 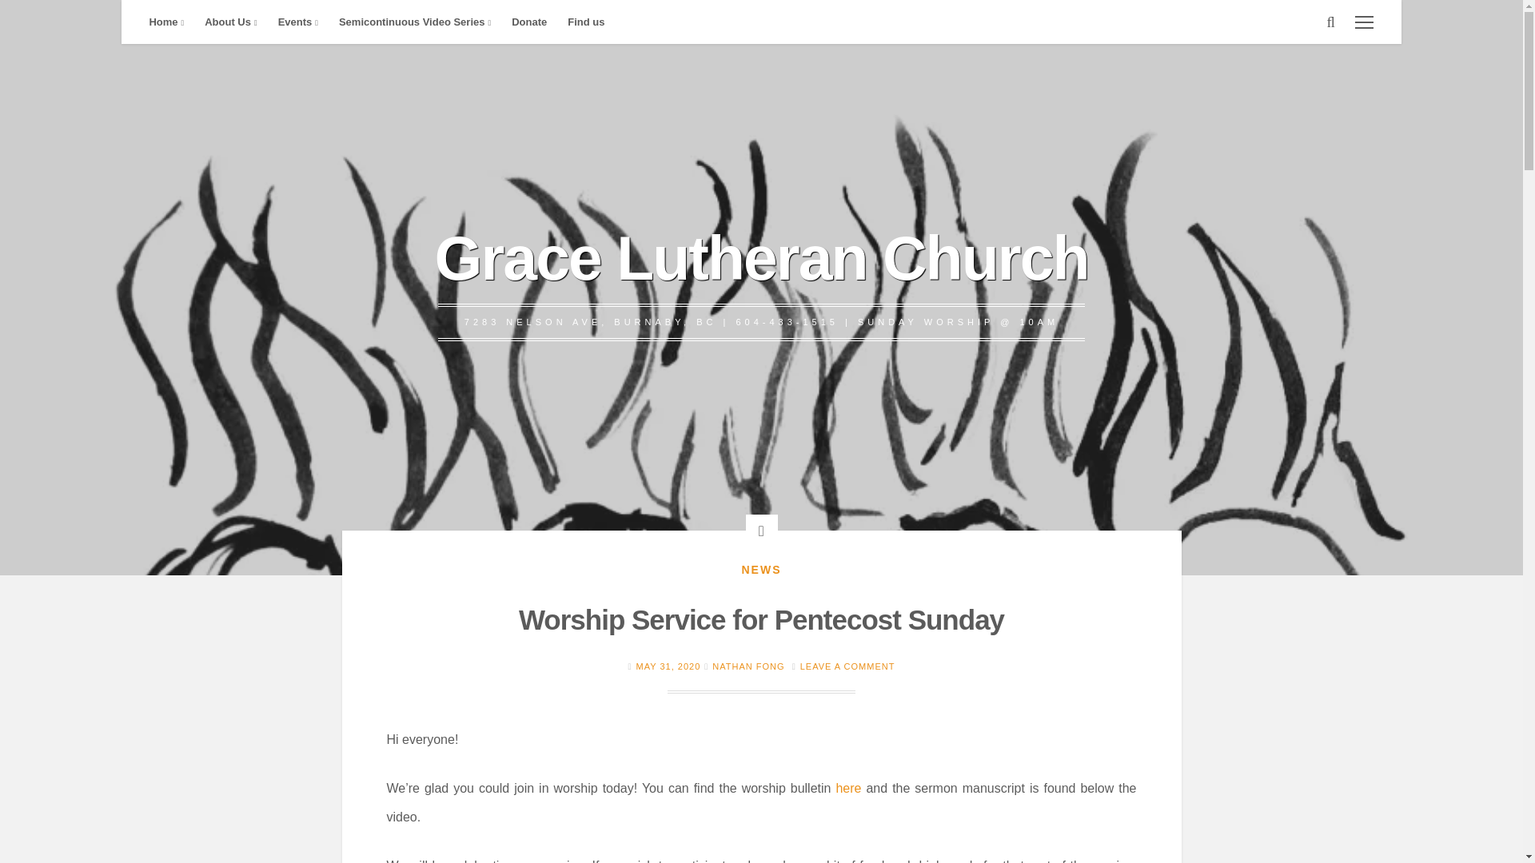 I want to click on Events, so click(x=297, y=22).